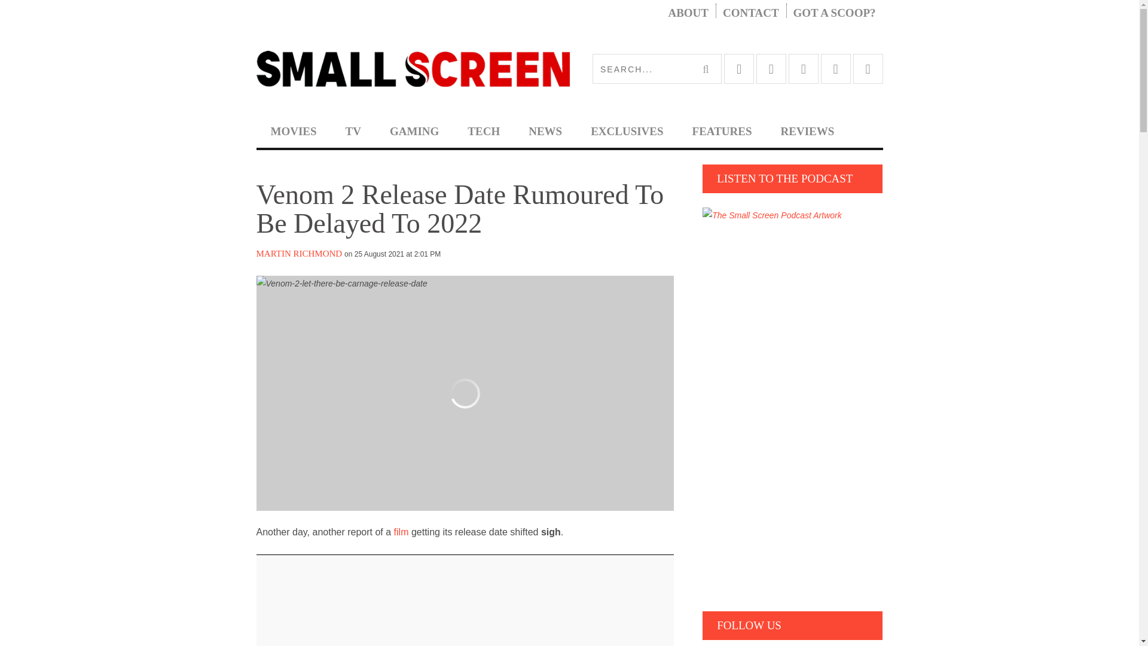  I want to click on Listen To The Podcast, so click(772, 215).